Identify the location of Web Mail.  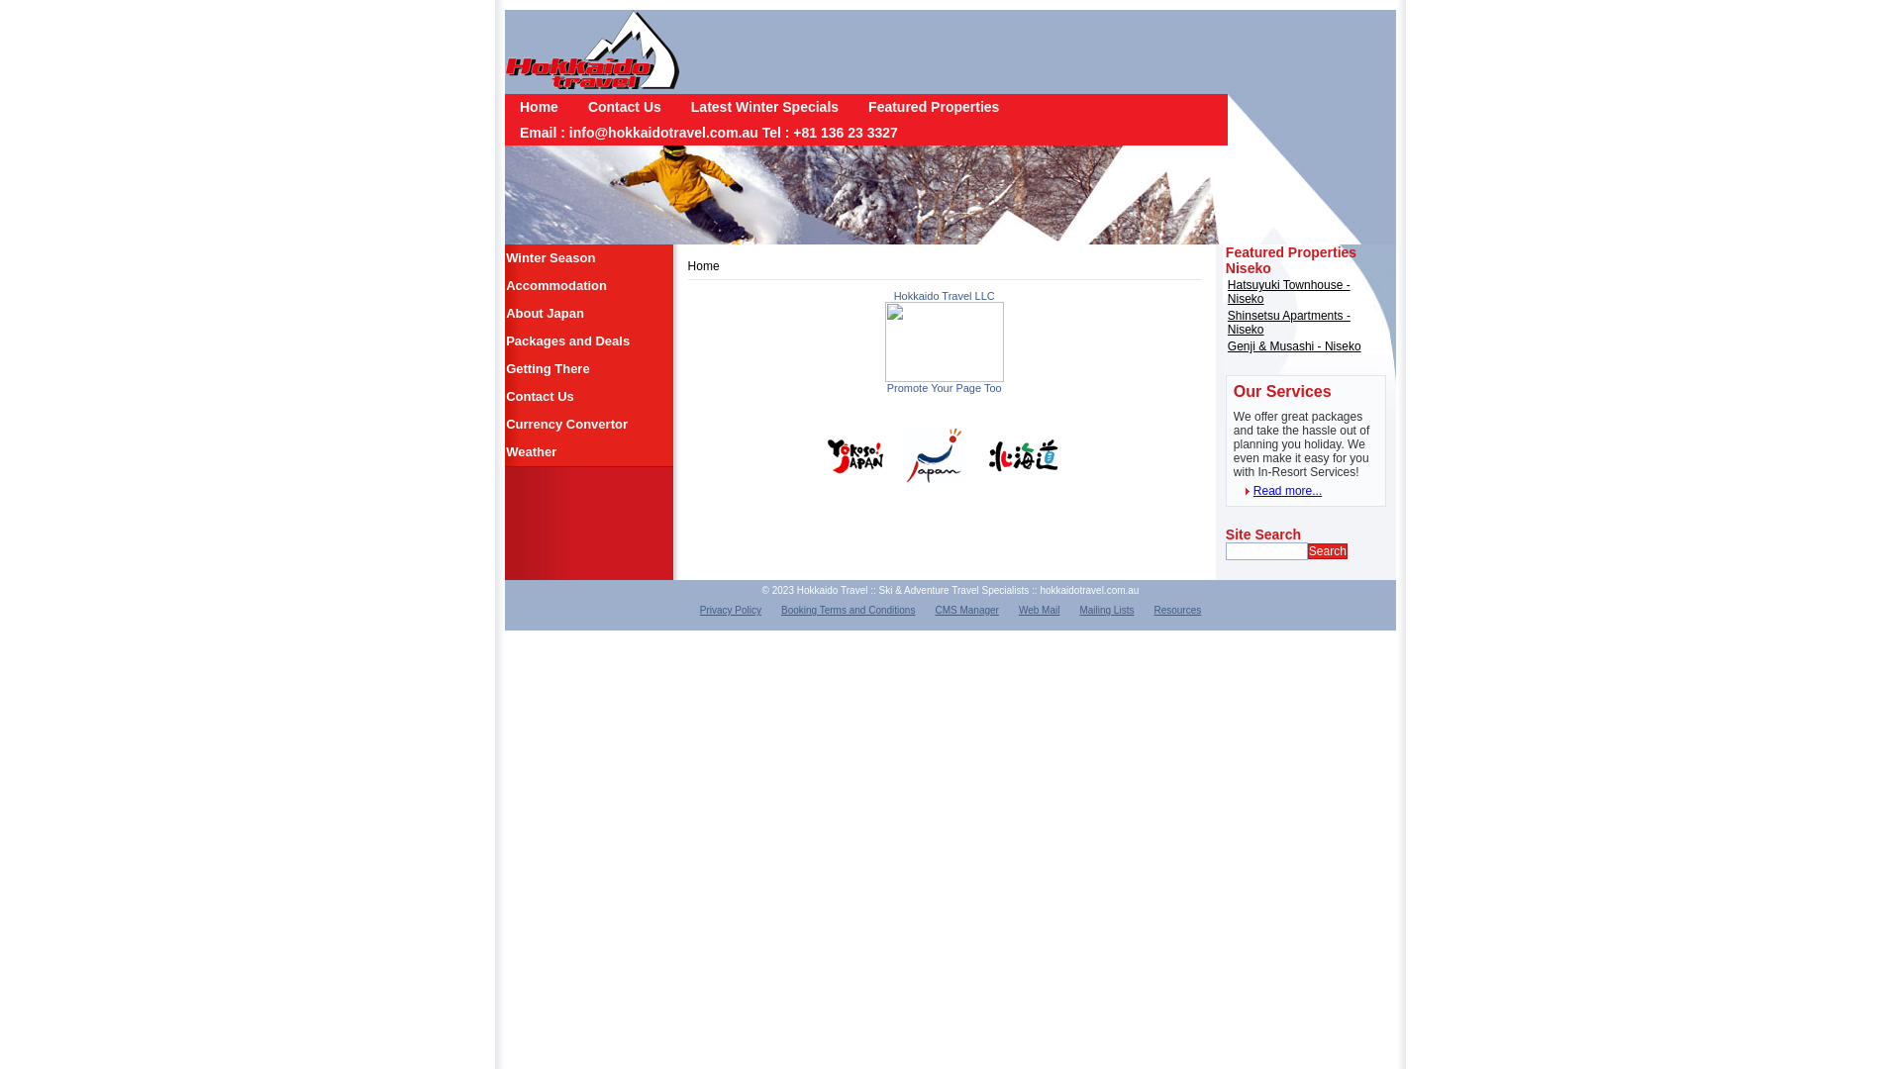
(1040, 610).